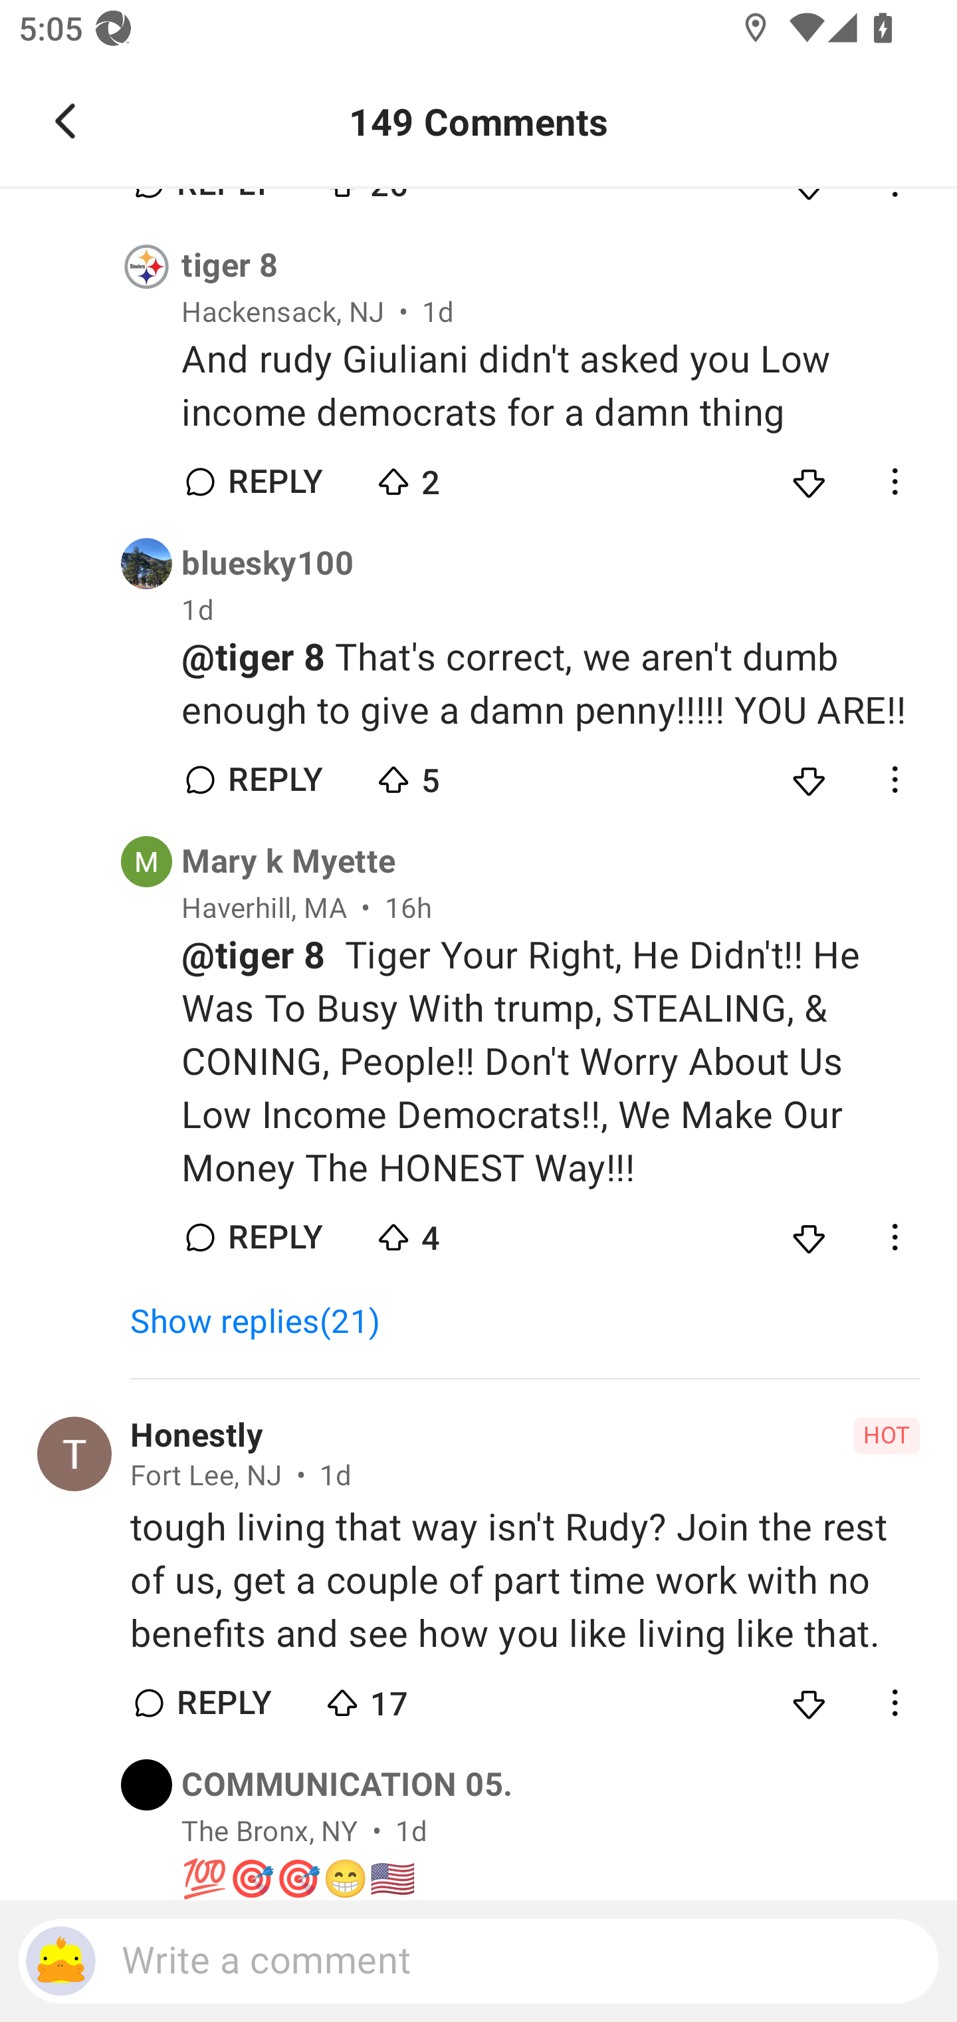 The width and height of the screenshot is (957, 2022). I want to click on Honestly, so click(197, 1435).